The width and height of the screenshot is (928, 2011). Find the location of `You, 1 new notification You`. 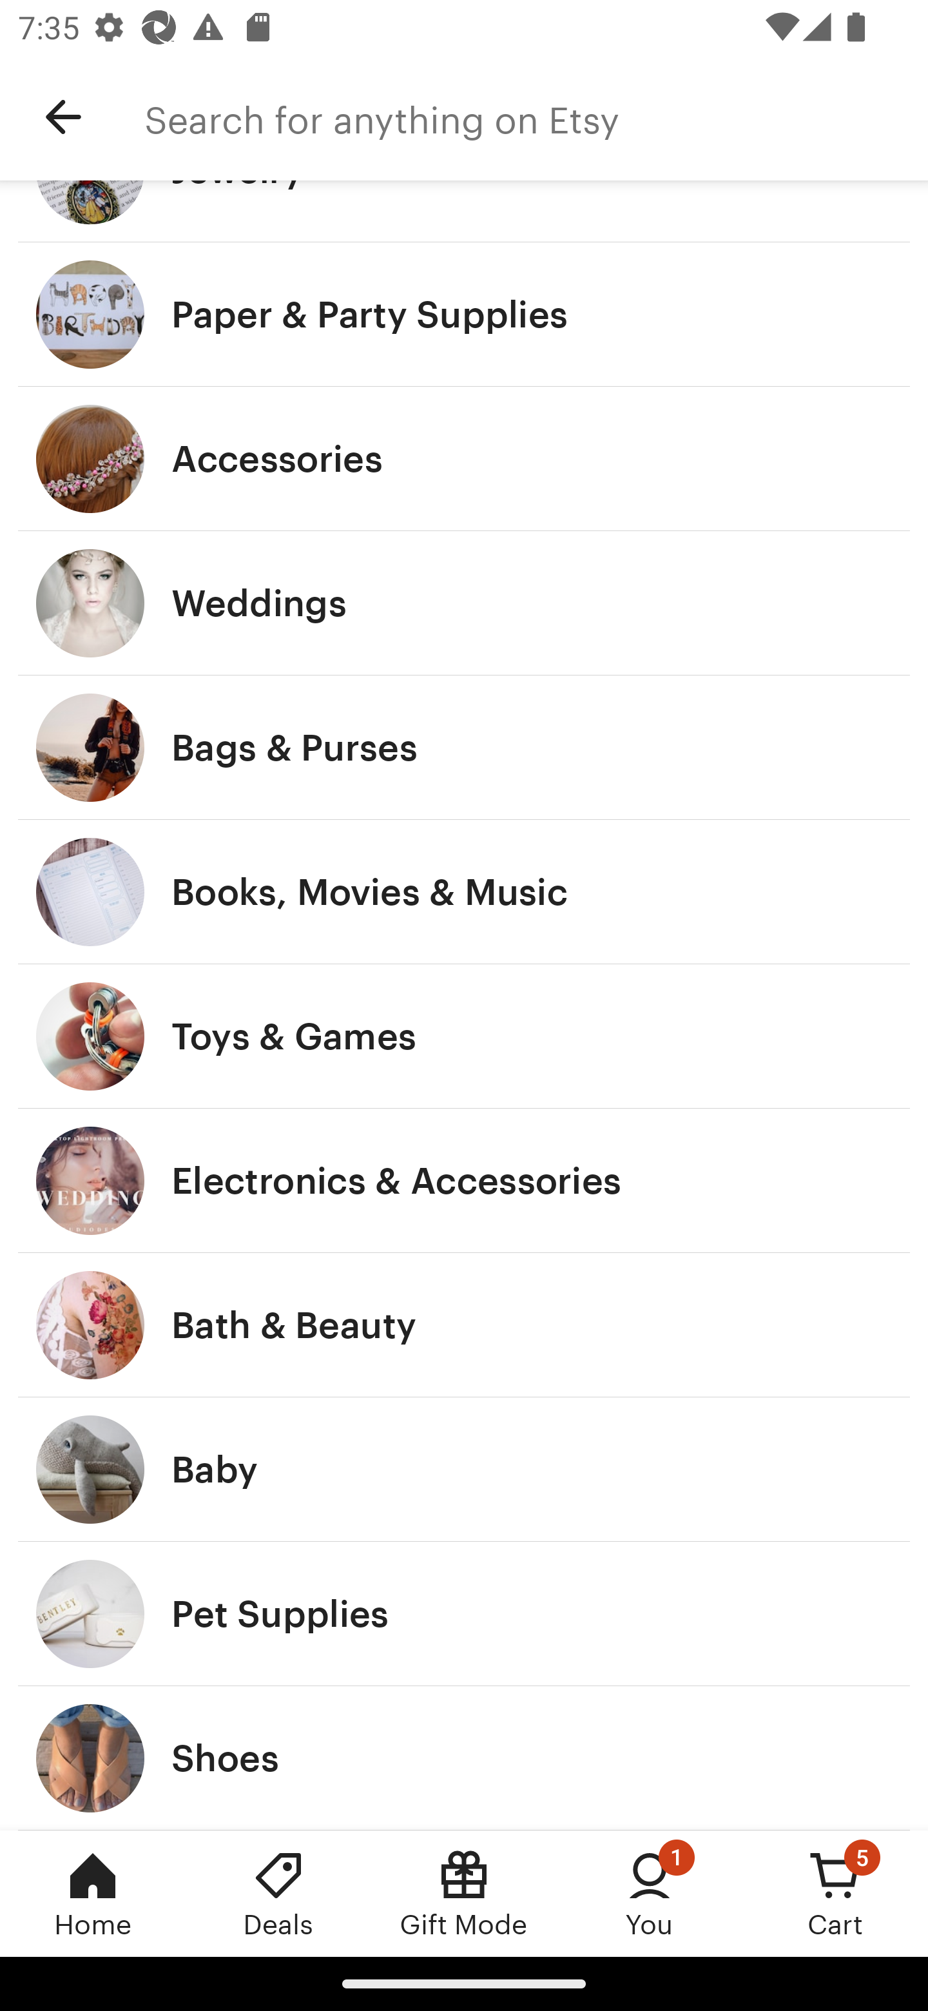

You, 1 new notification You is located at coordinates (650, 1893).